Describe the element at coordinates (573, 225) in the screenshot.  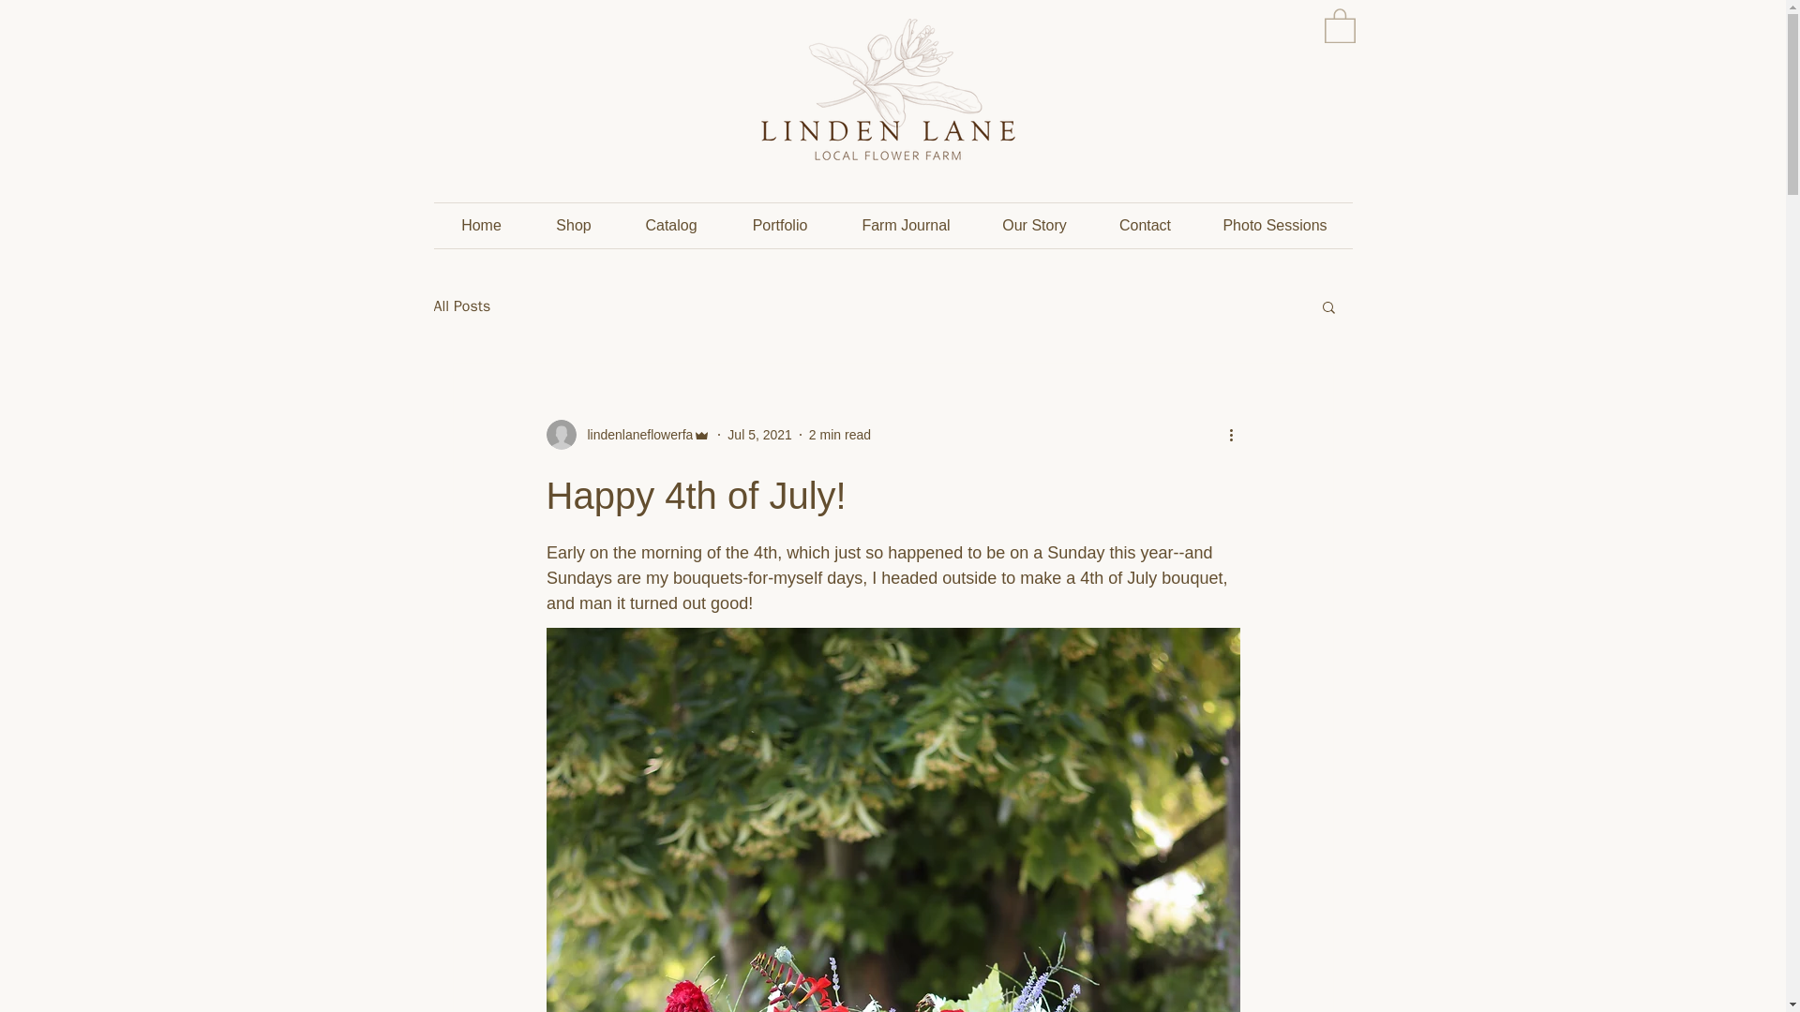
I see `Shop` at that location.